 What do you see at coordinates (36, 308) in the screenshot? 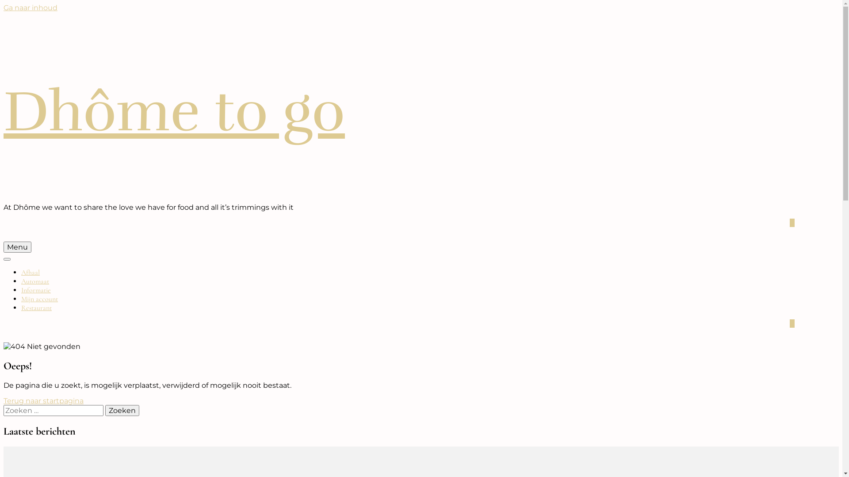
I see `Restaurant` at bounding box center [36, 308].